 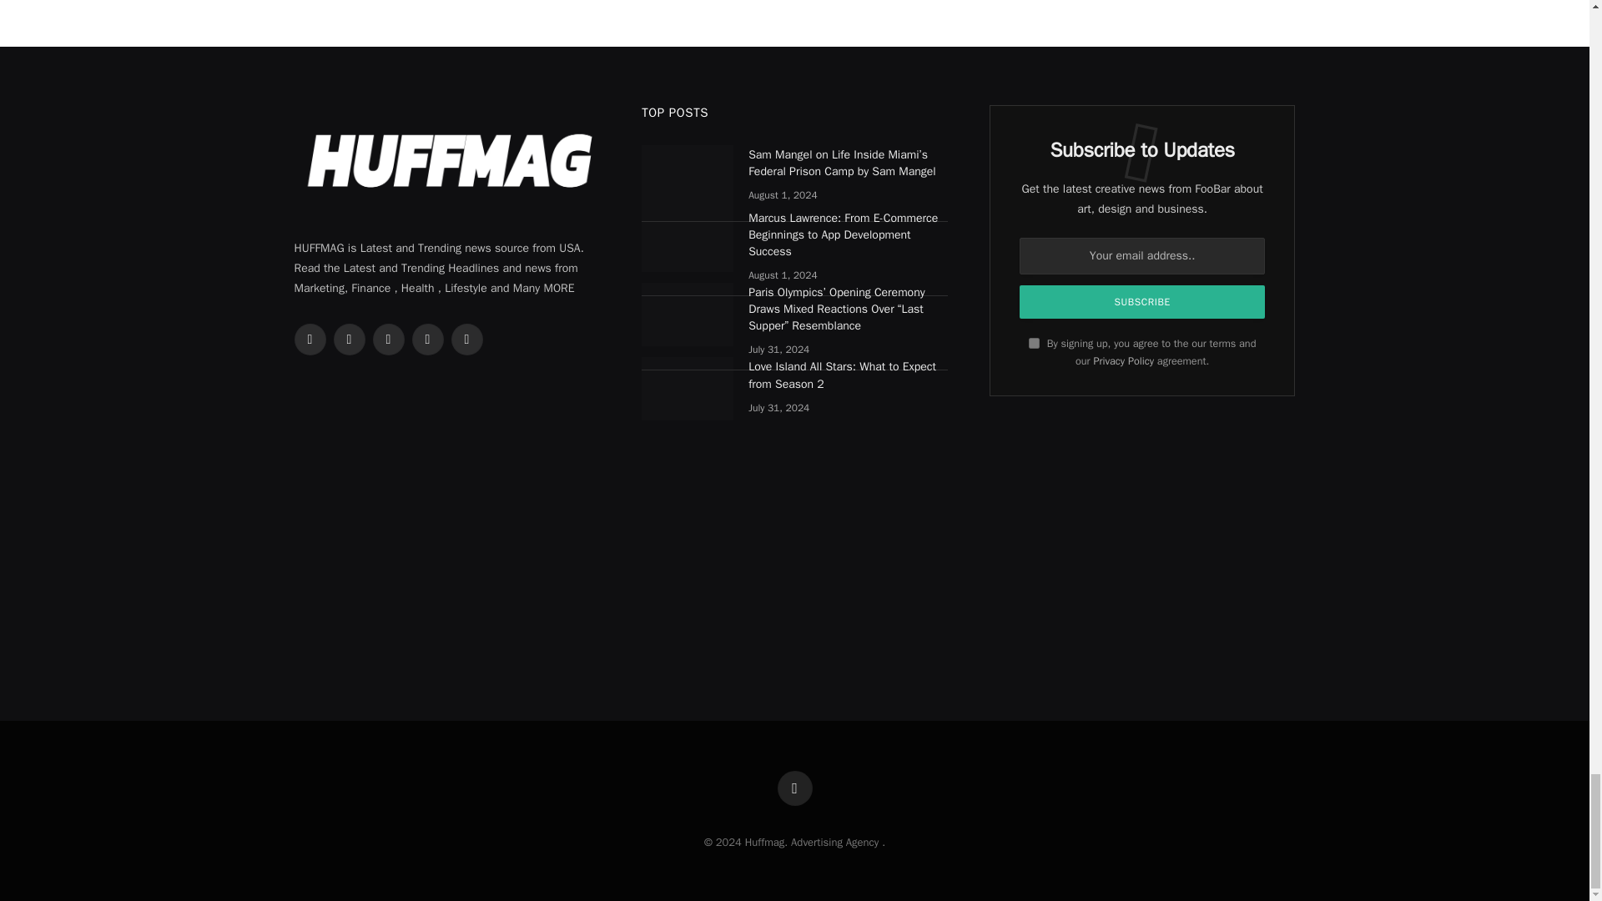 What do you see at coordinates (1141, 302) in the screenshot?
I see `Subscribe` at bounding box center [1141, 302].